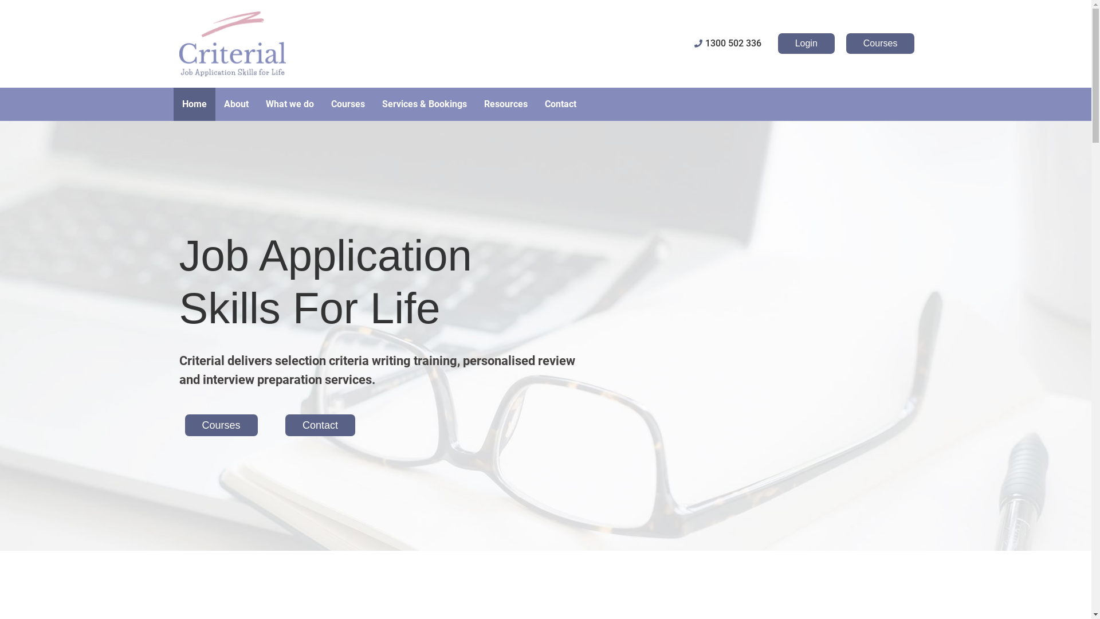  I want to click on Resources, so click(506, 104).